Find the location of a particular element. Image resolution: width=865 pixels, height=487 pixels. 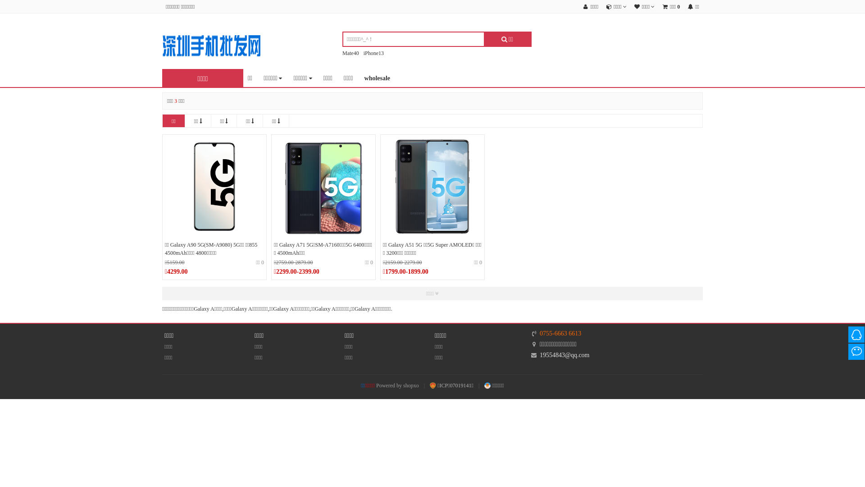

0755-6663 6613 is located at coordinates (560, 334).